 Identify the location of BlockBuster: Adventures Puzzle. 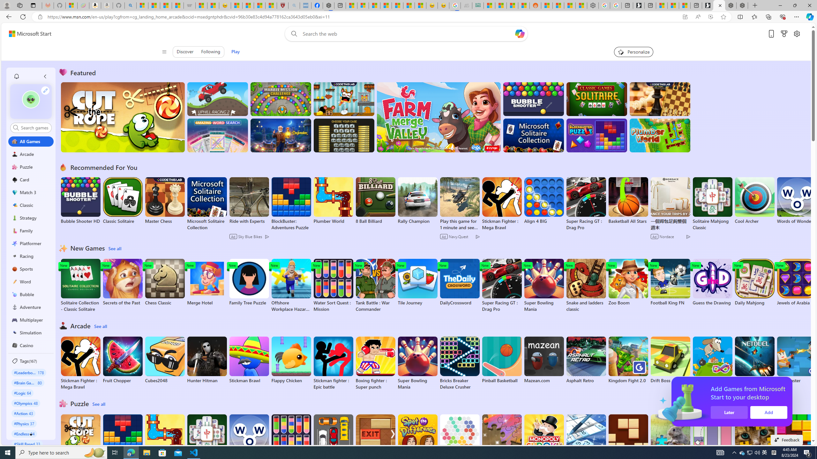
(123, 441).